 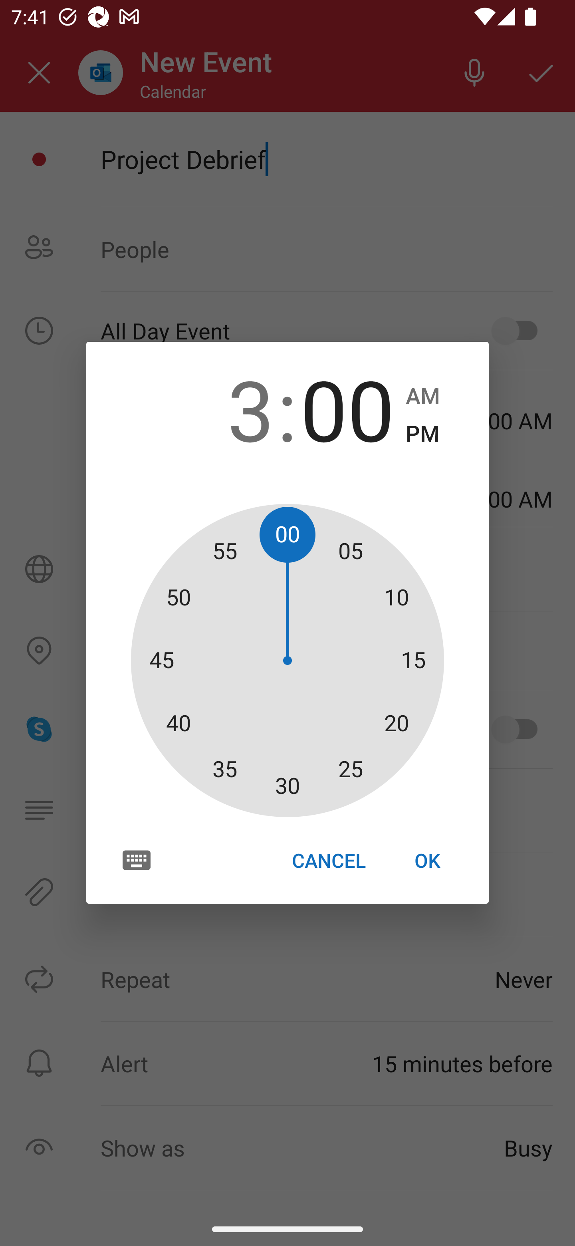 What do you see at coordinates (347, 408) in the screenshot?
I see `00` at bounding box center [347, 408].